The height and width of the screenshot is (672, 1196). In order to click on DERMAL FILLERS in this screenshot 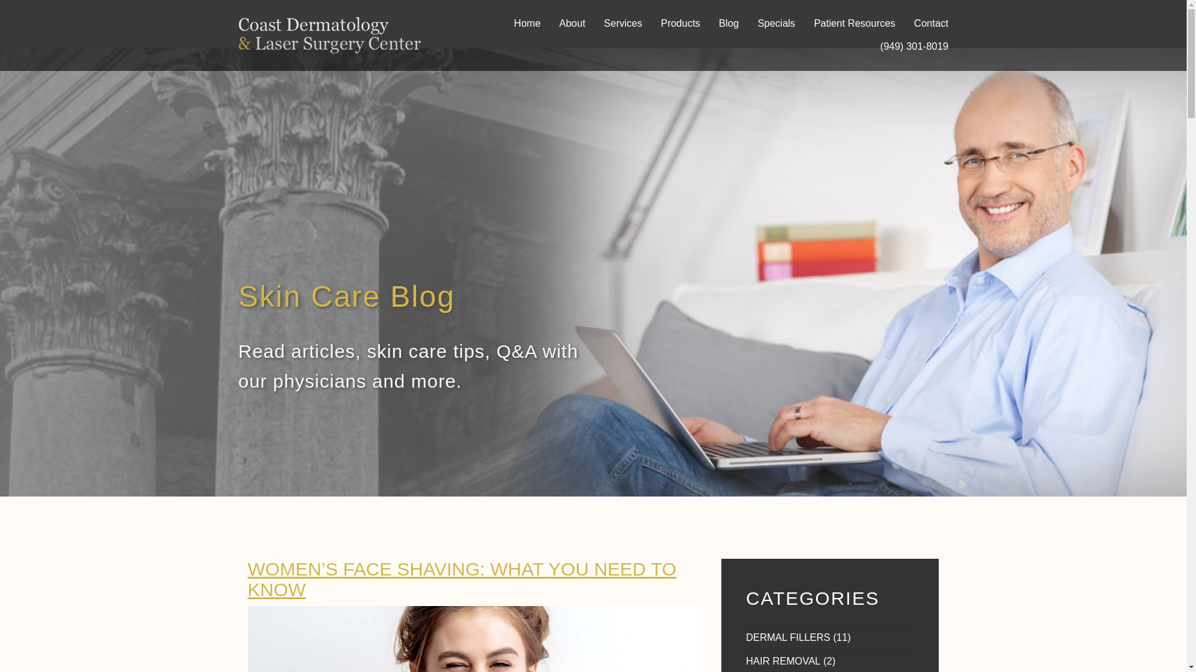, I will do `click(788, 637)`.